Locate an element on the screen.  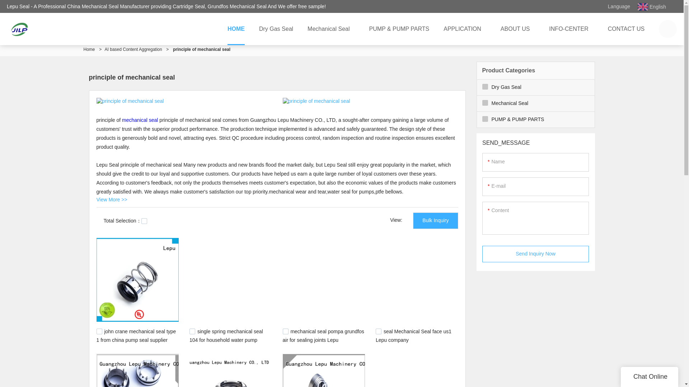
seal Mechanical Seal face us1 Lepu company is located at coordinates (413, 335).